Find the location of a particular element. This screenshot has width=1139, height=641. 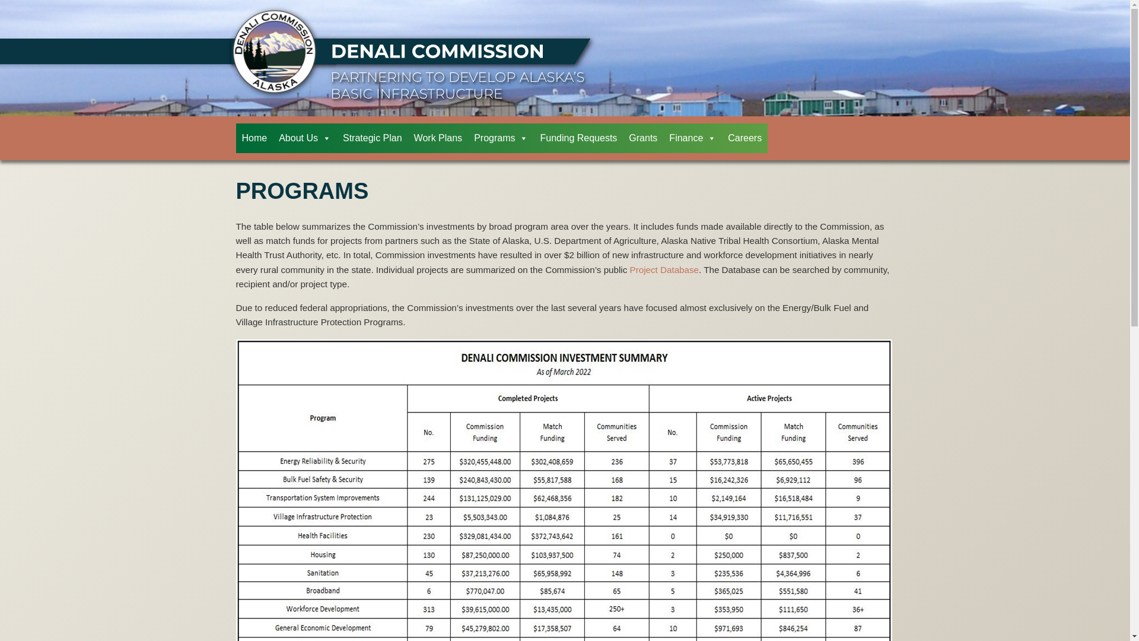

Careers is located at coordinates (745, 138).